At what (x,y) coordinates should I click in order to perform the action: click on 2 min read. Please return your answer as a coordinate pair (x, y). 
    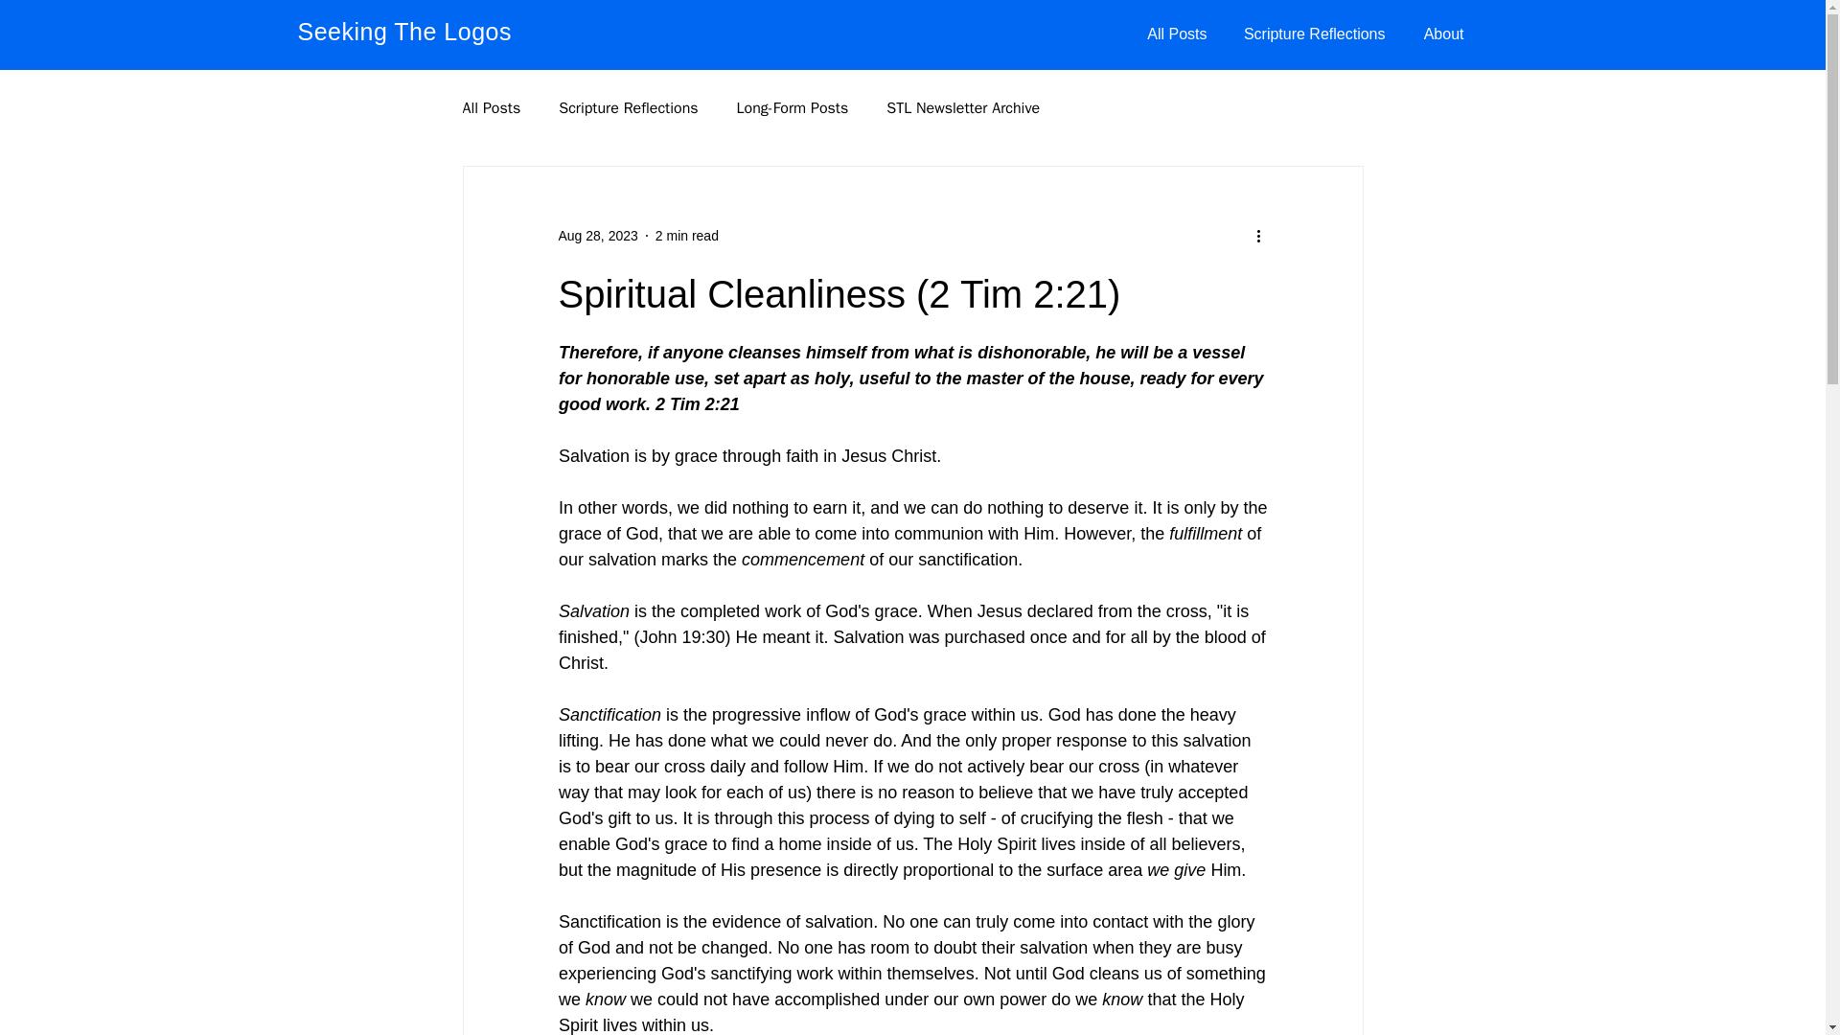
    Looking at the image, I should click on (686, 235).